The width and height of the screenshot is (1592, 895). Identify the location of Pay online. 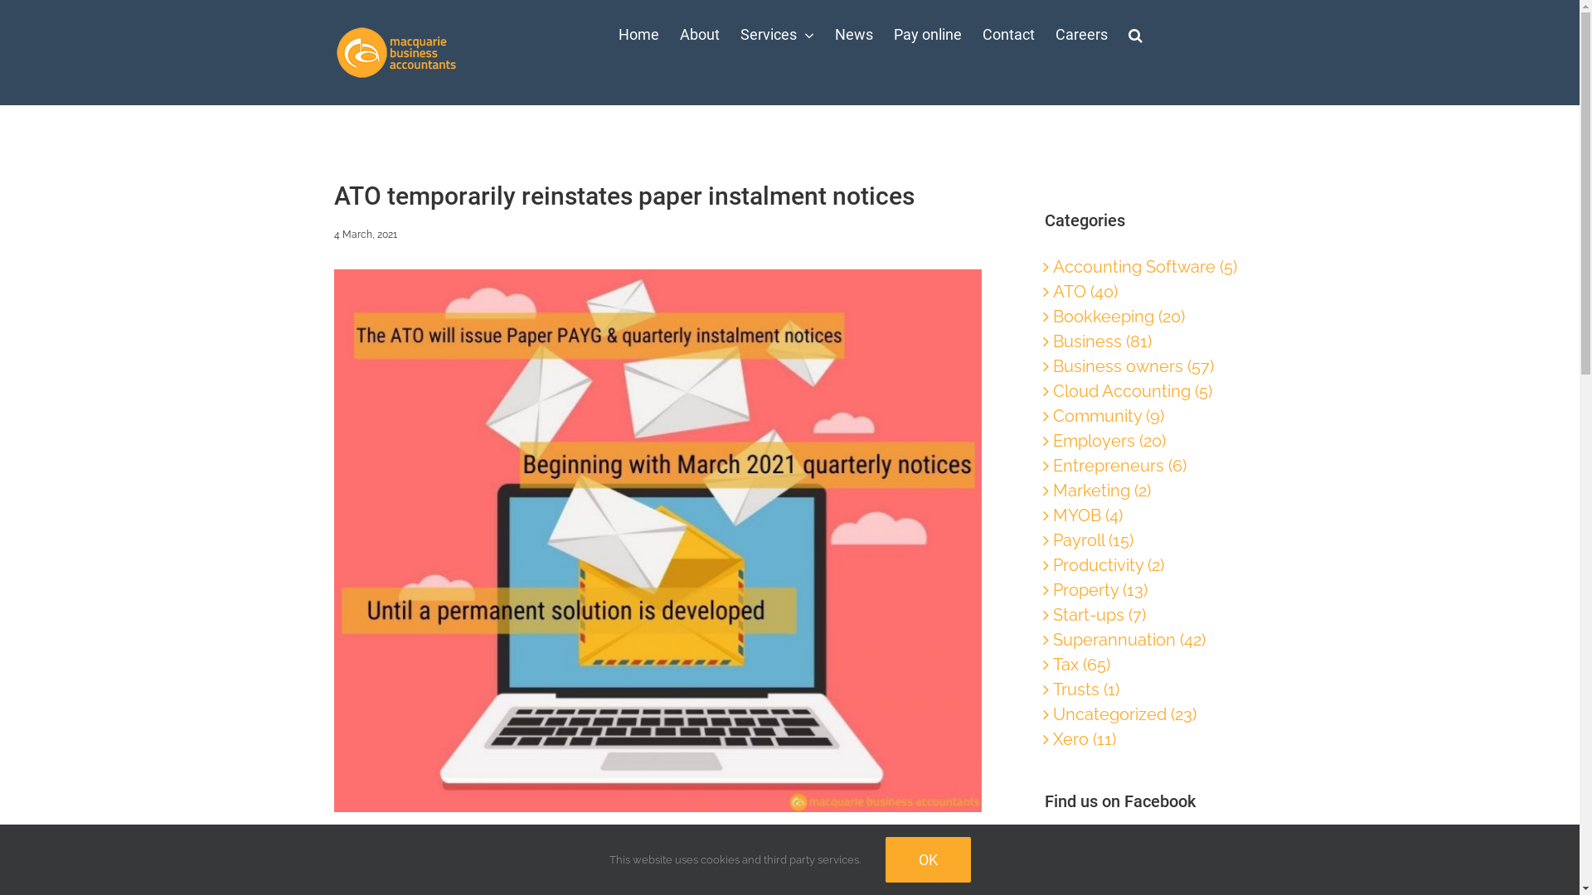
(928, 35).